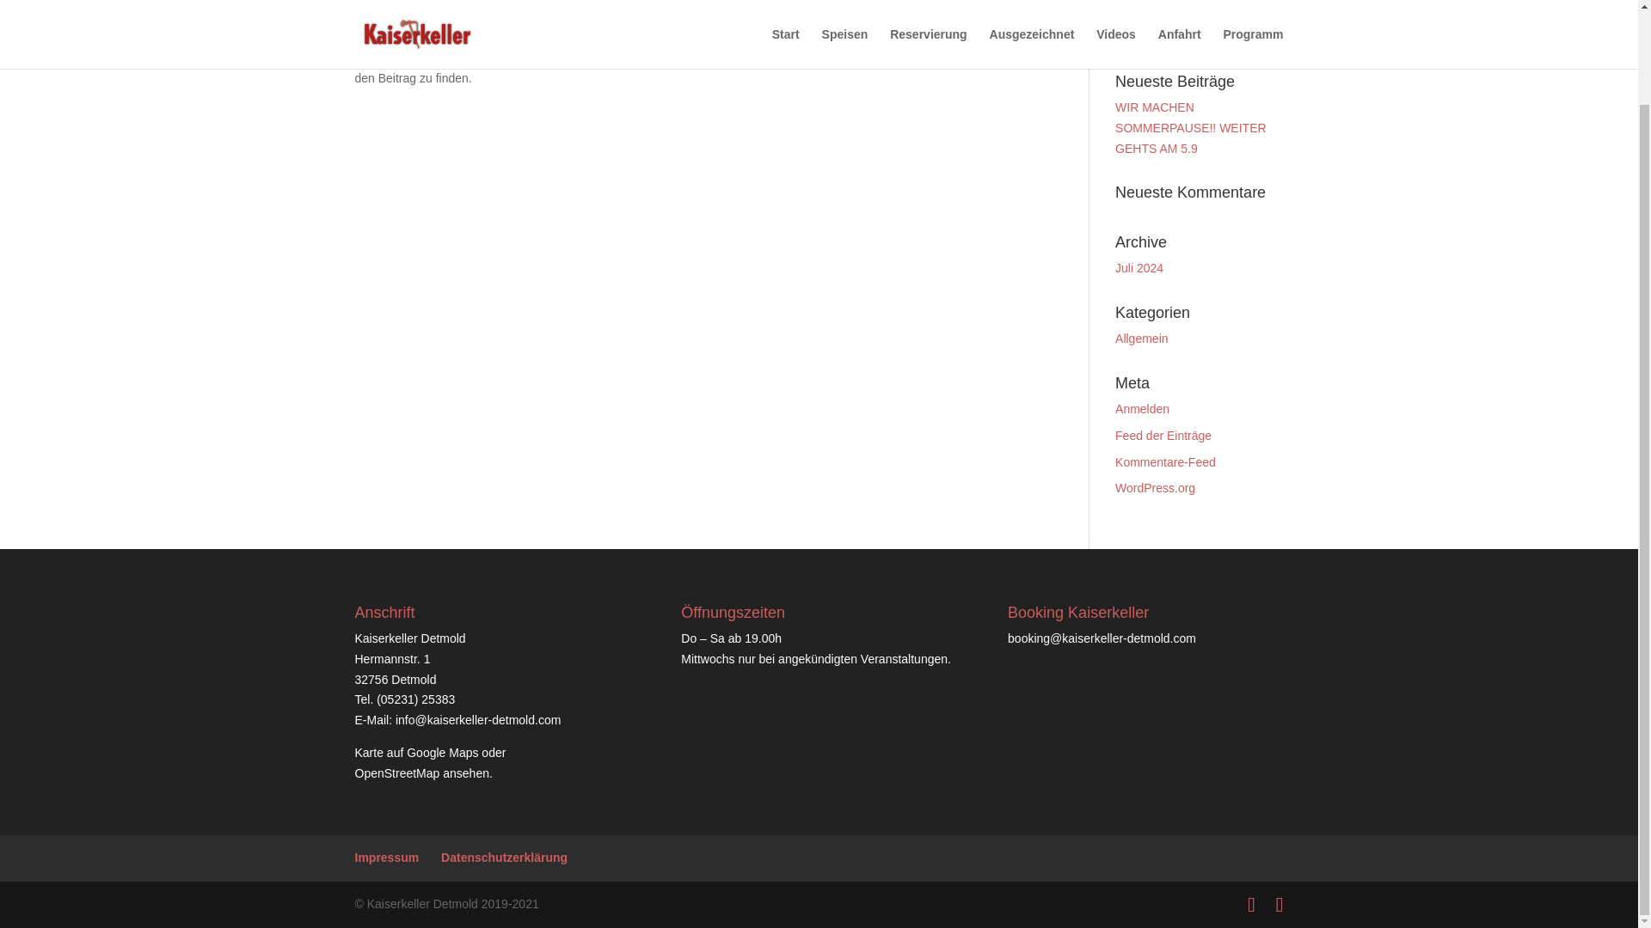 This screenshot has width=1651, height=928. What do you see at coordinates (1156, 488) in the screenshot?
I see `WordPress.org` at bounding box center [1156, 488].